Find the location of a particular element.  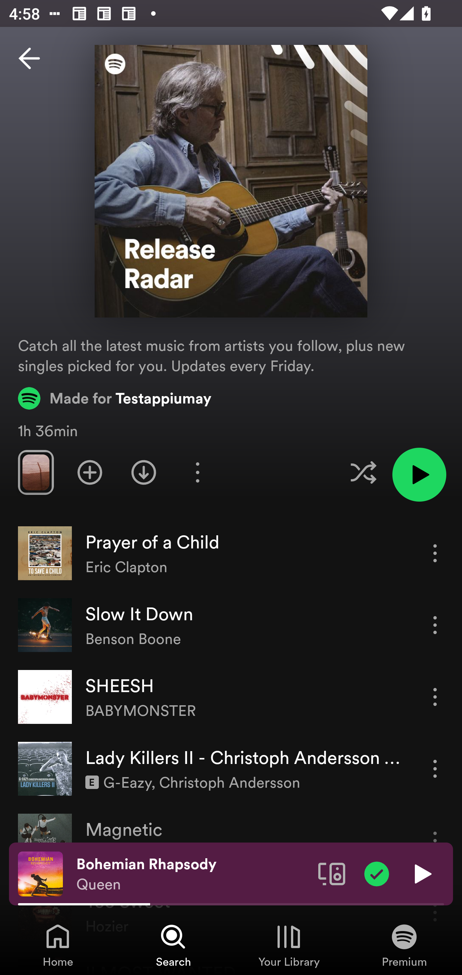

The cover art of the currently playing track is located at coordinates (40, 873).